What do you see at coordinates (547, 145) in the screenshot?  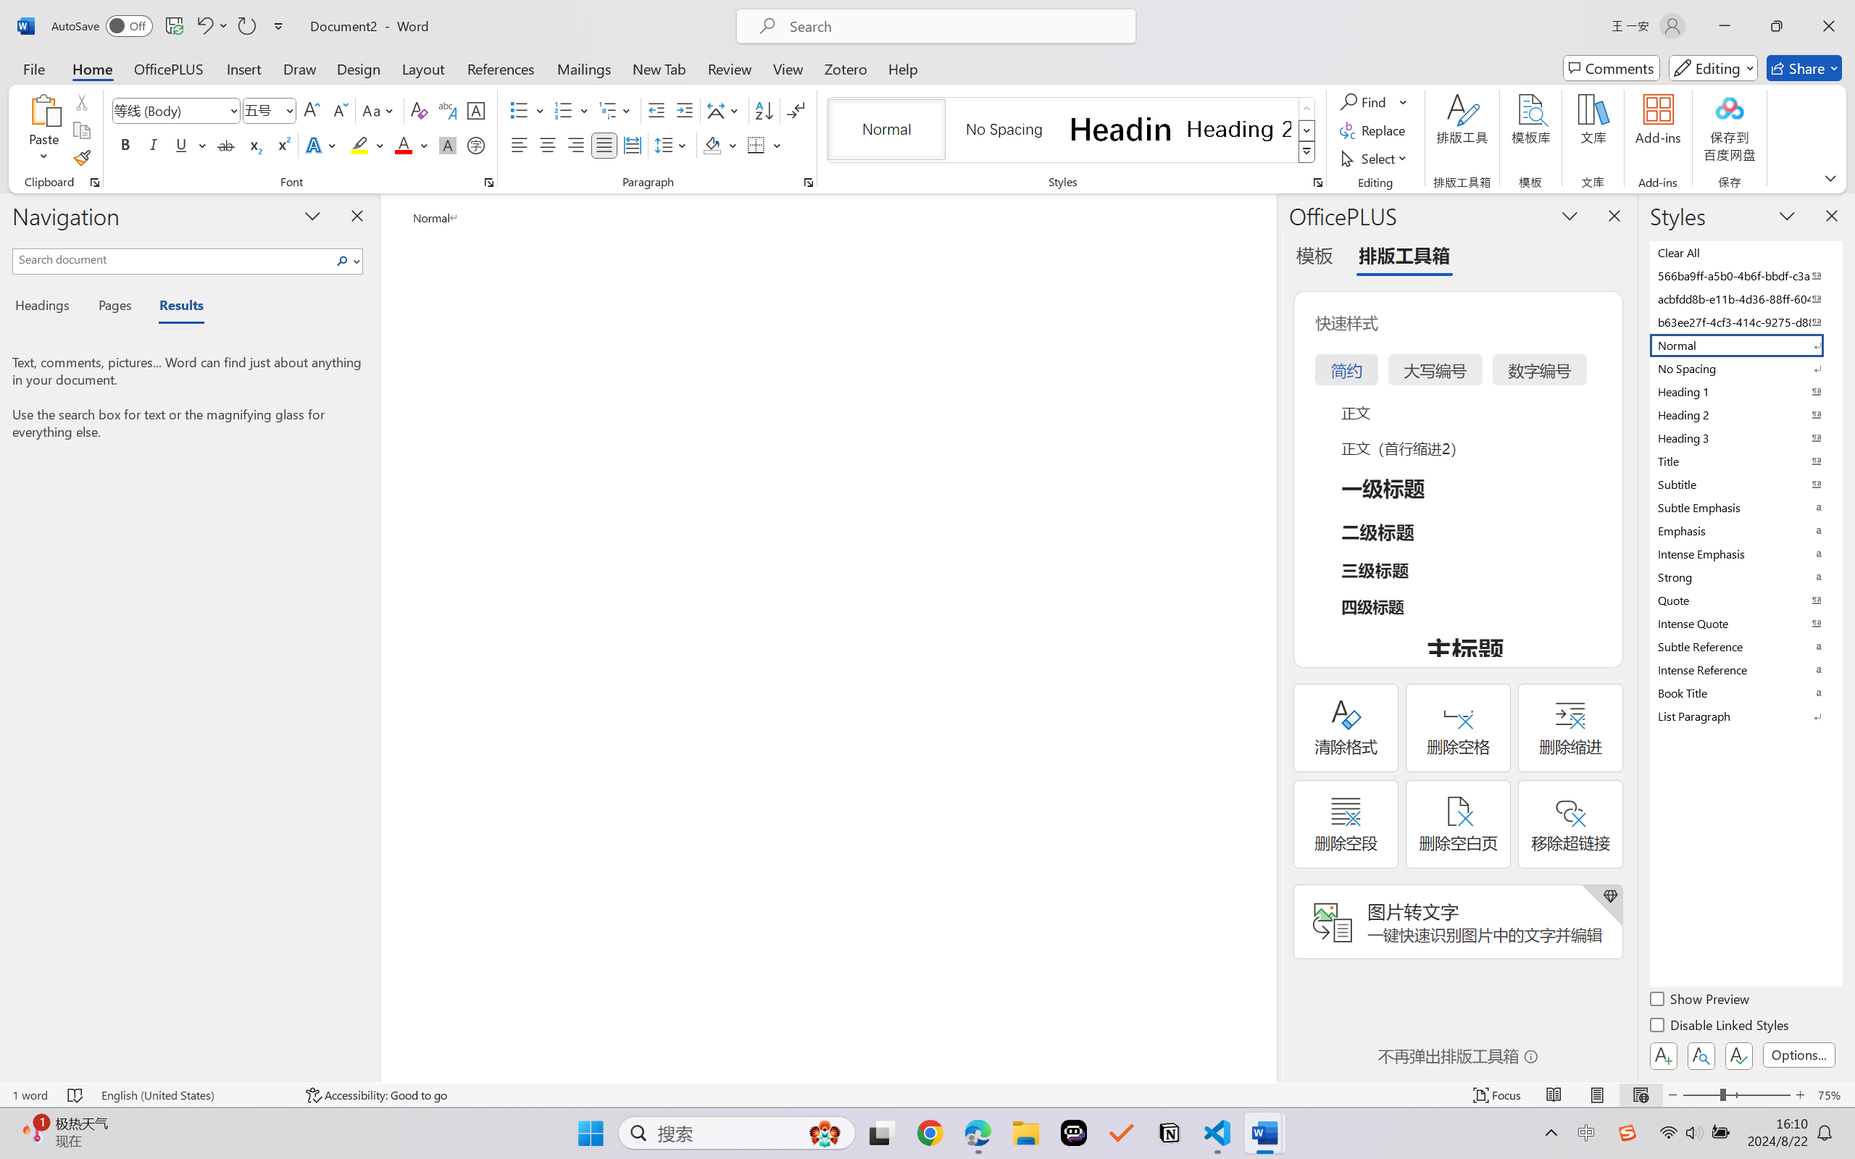 I see `Center` at bounding box center [547, 145].